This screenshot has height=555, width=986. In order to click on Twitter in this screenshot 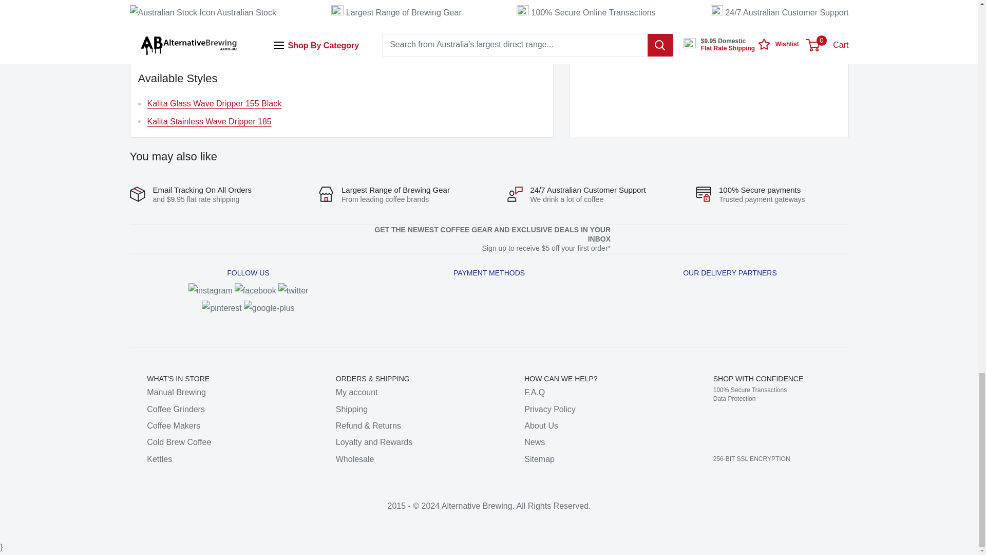, I will do `click(293, 290)`.